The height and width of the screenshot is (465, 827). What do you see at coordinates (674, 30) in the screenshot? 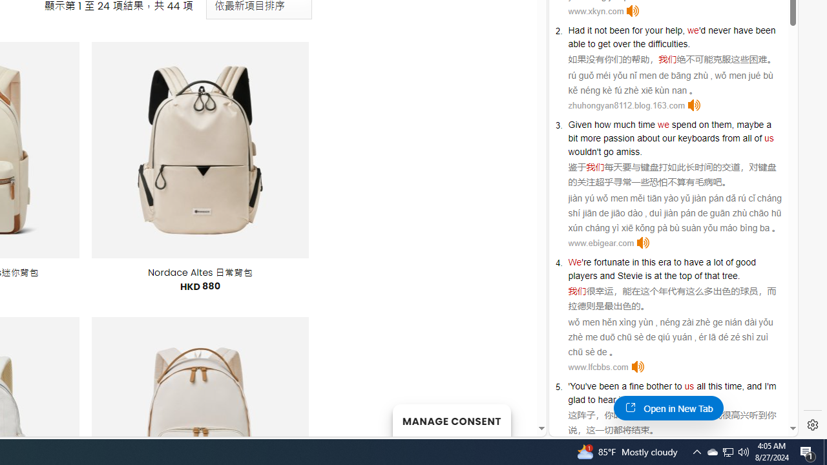
I see `help` at bounding box center [674, 30].